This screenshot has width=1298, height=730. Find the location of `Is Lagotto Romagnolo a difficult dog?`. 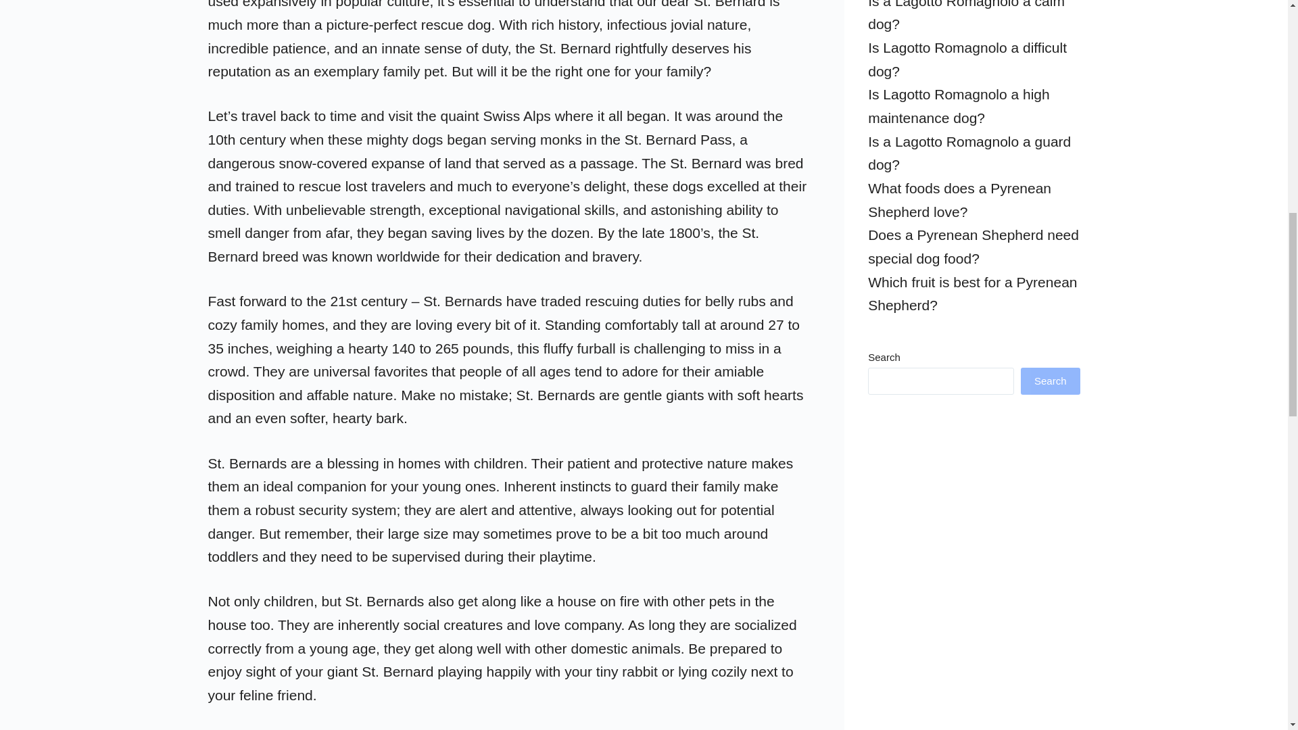

Is Lagotto Romagnolo a difficult dog? is located at coordinates (967, 59).